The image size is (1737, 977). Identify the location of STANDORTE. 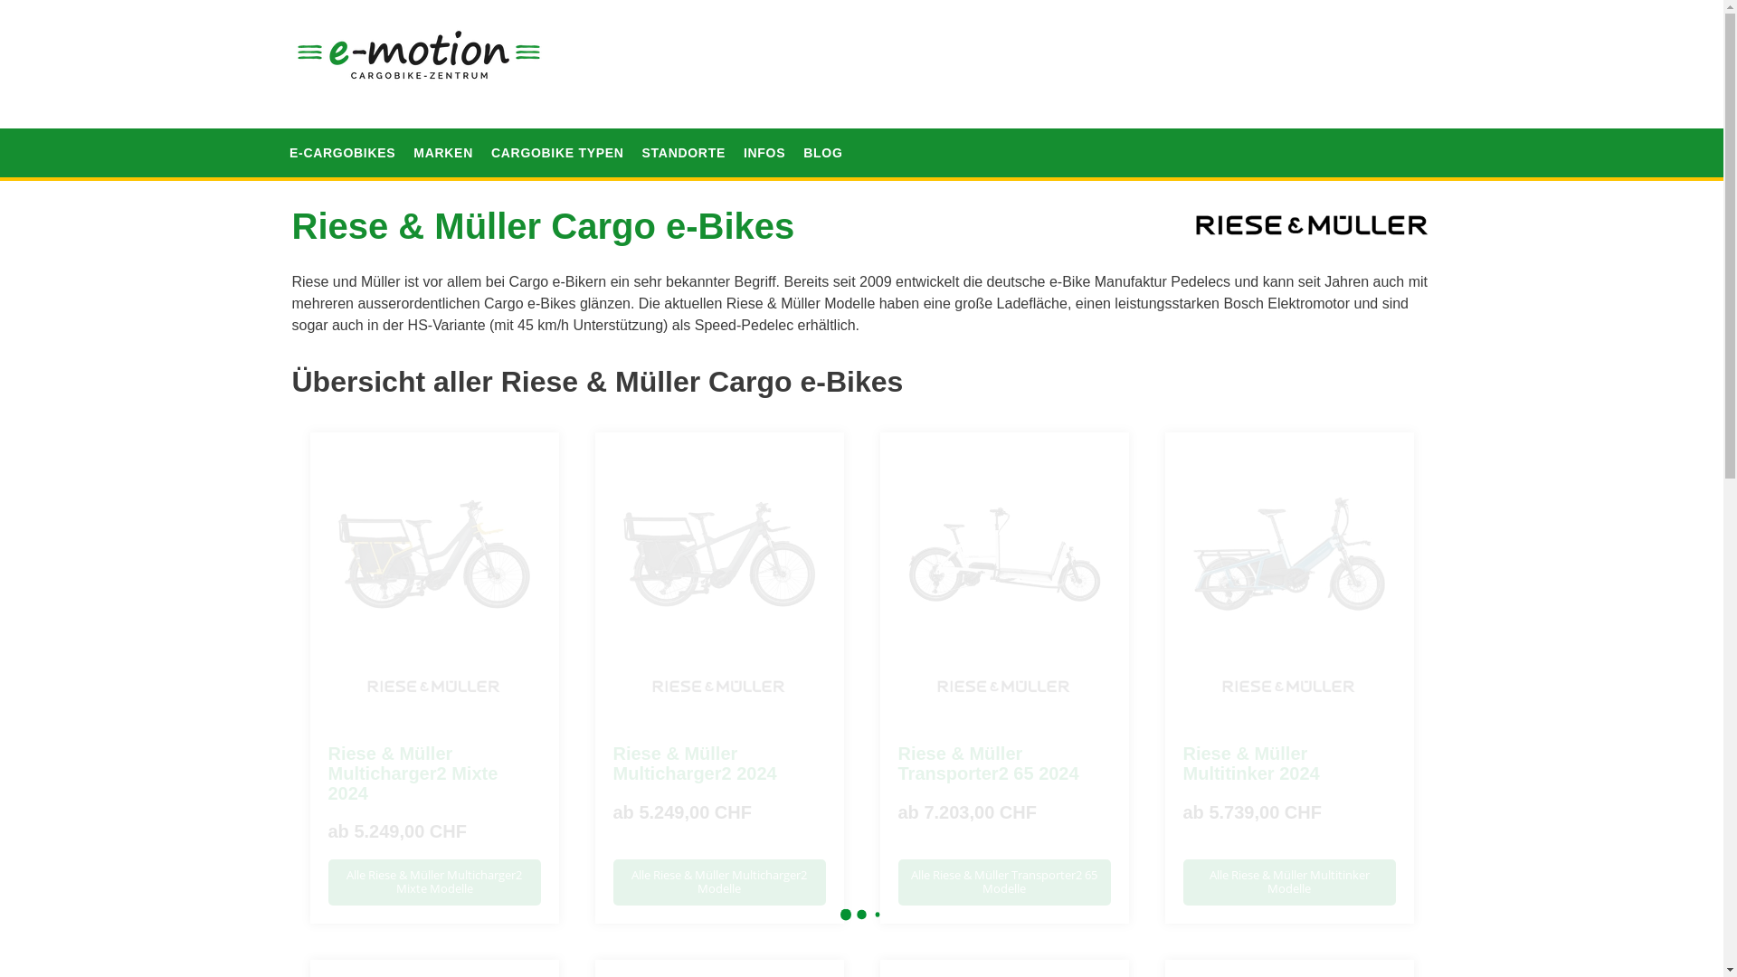
(684, 128).